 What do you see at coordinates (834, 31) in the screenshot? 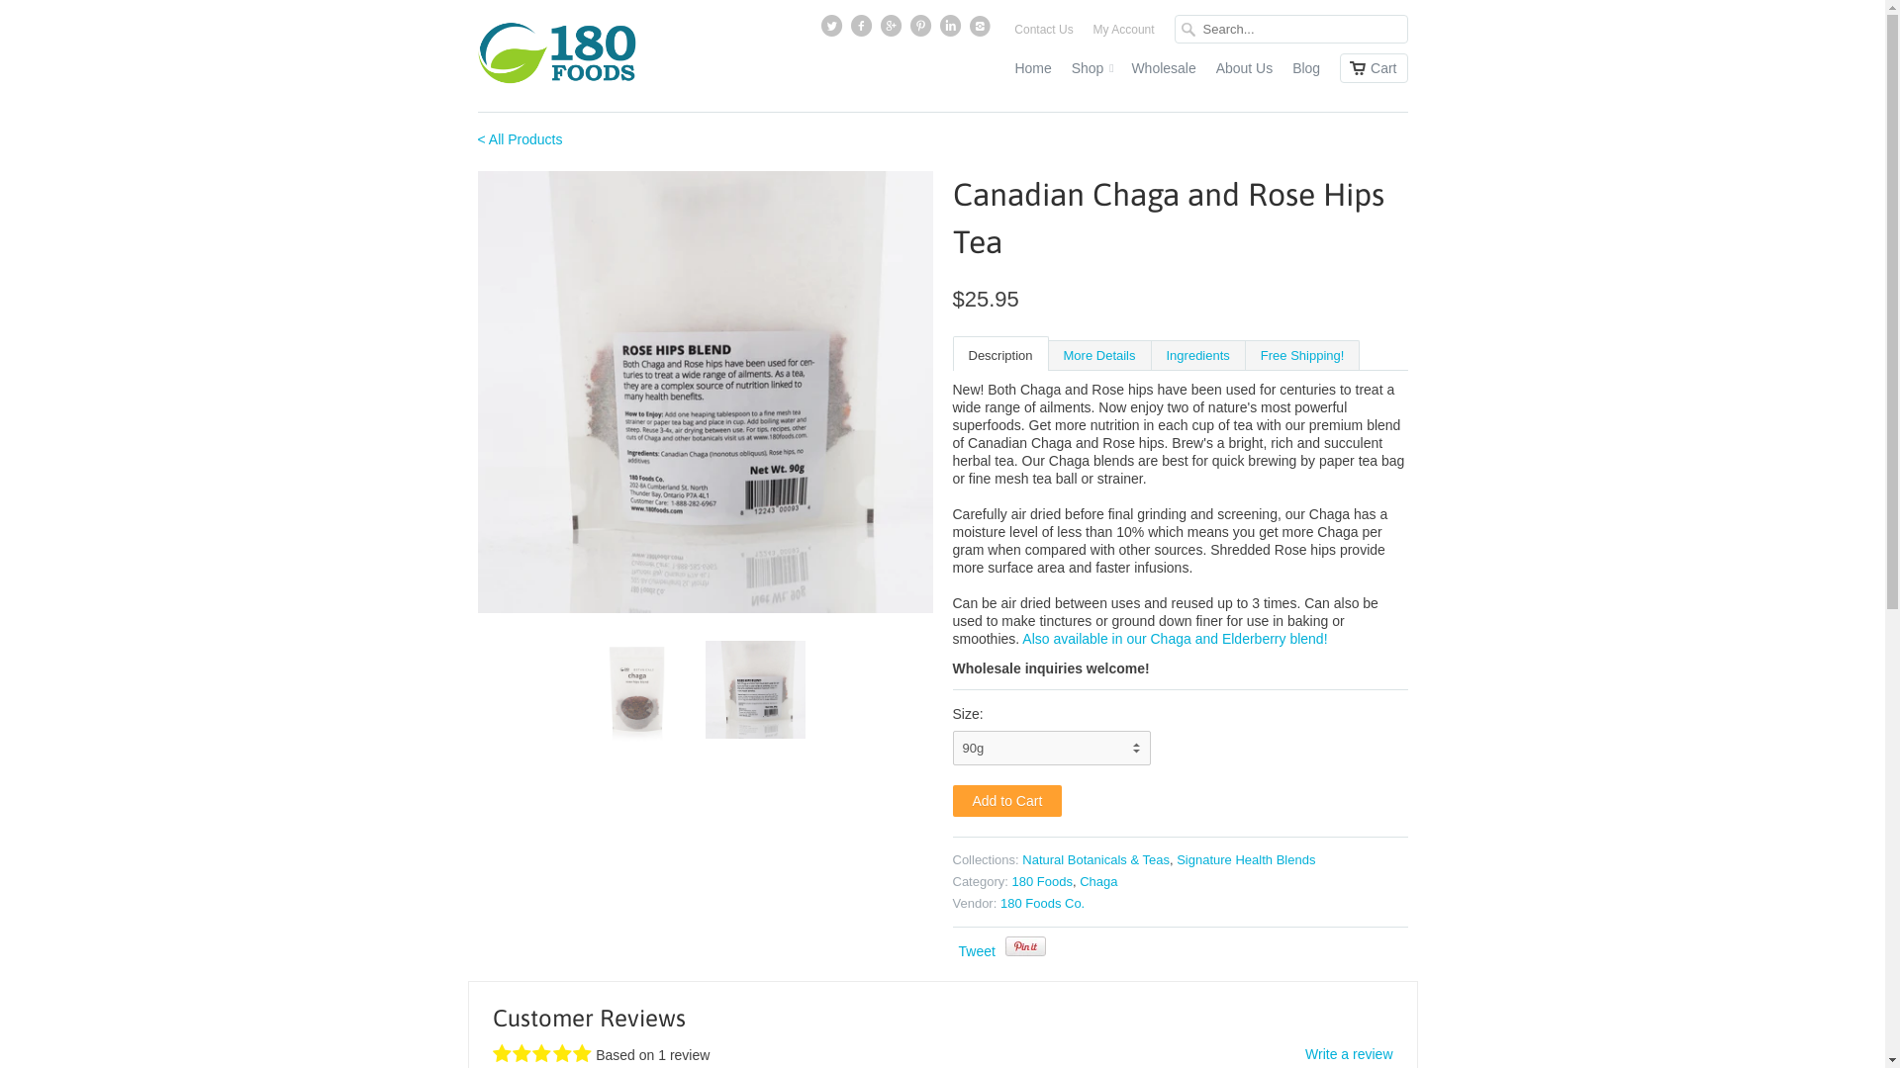
I see `180 Foods Co. on Twitter` at bounding box center [834, 31].